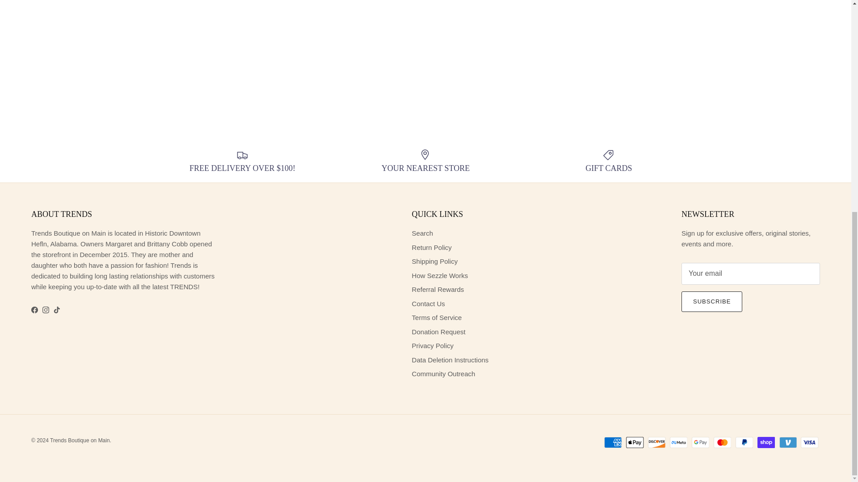 The width and height of the screenshot is (858, 482). I want to click on Trends Boutique on Main on Instagram, so click(46, 310).